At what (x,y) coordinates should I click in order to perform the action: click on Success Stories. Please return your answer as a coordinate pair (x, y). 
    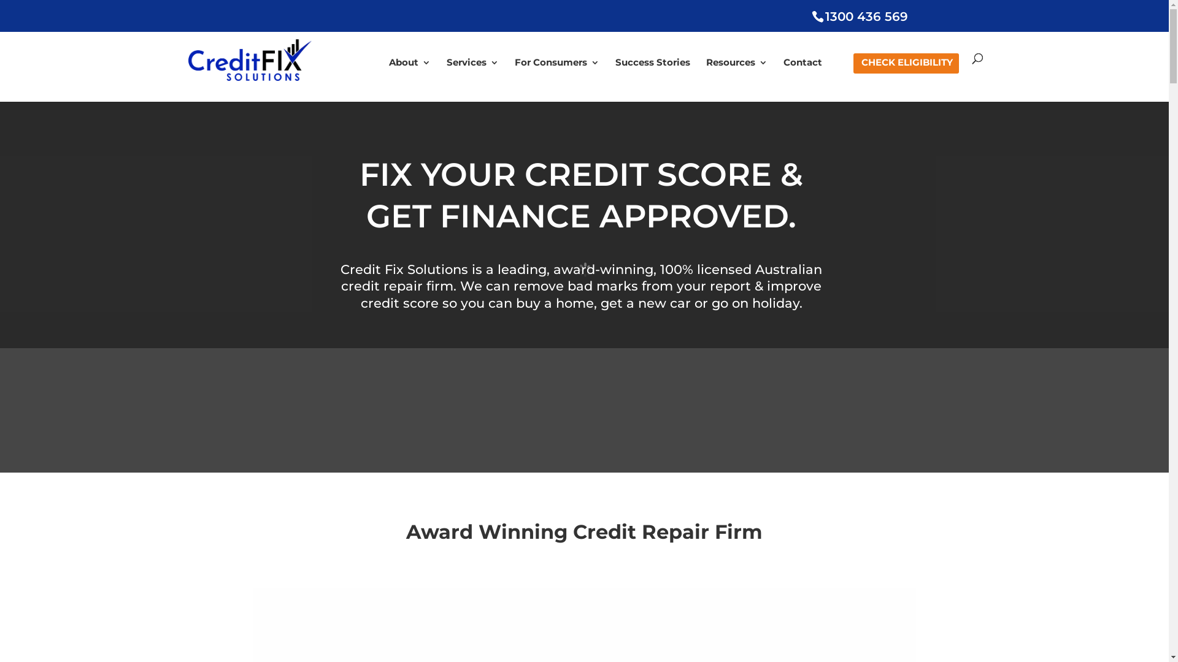
    Looking at the image, I should click on (652, 80).